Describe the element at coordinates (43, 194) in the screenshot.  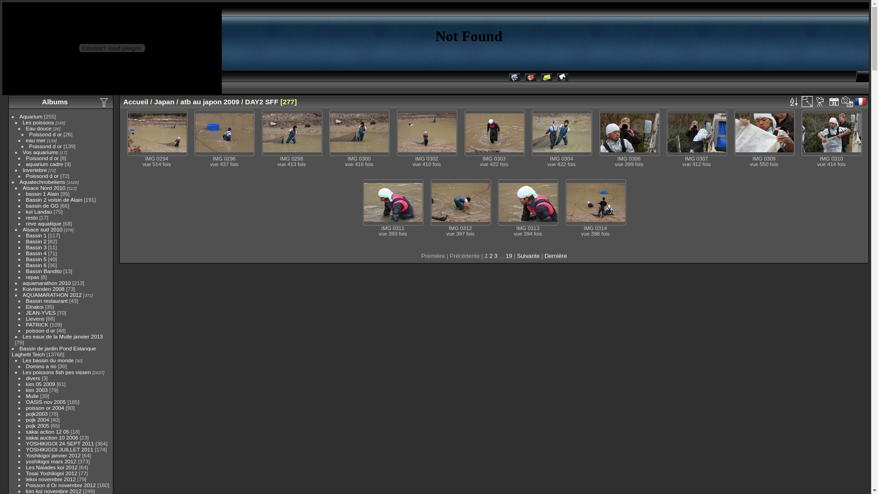
I see `bassin 1 Alain` at that location.